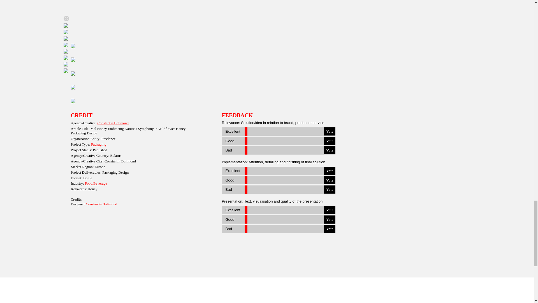 This screenshot has width=538, height=303. I want to click on Packaging, so click(98, 144).